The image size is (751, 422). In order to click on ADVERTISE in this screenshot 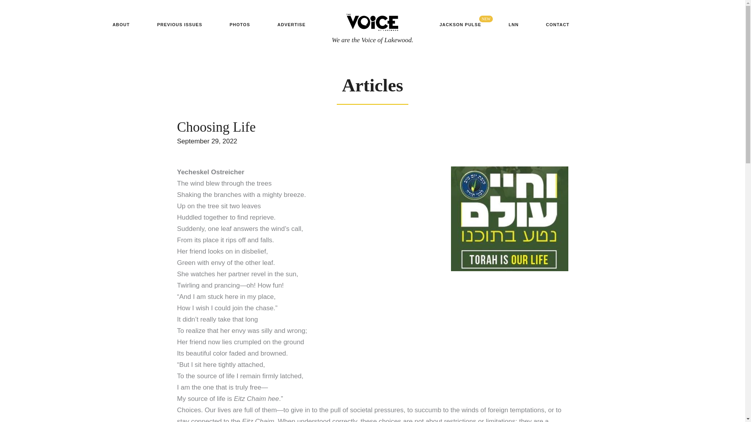, I will do `click(291, 25)`.